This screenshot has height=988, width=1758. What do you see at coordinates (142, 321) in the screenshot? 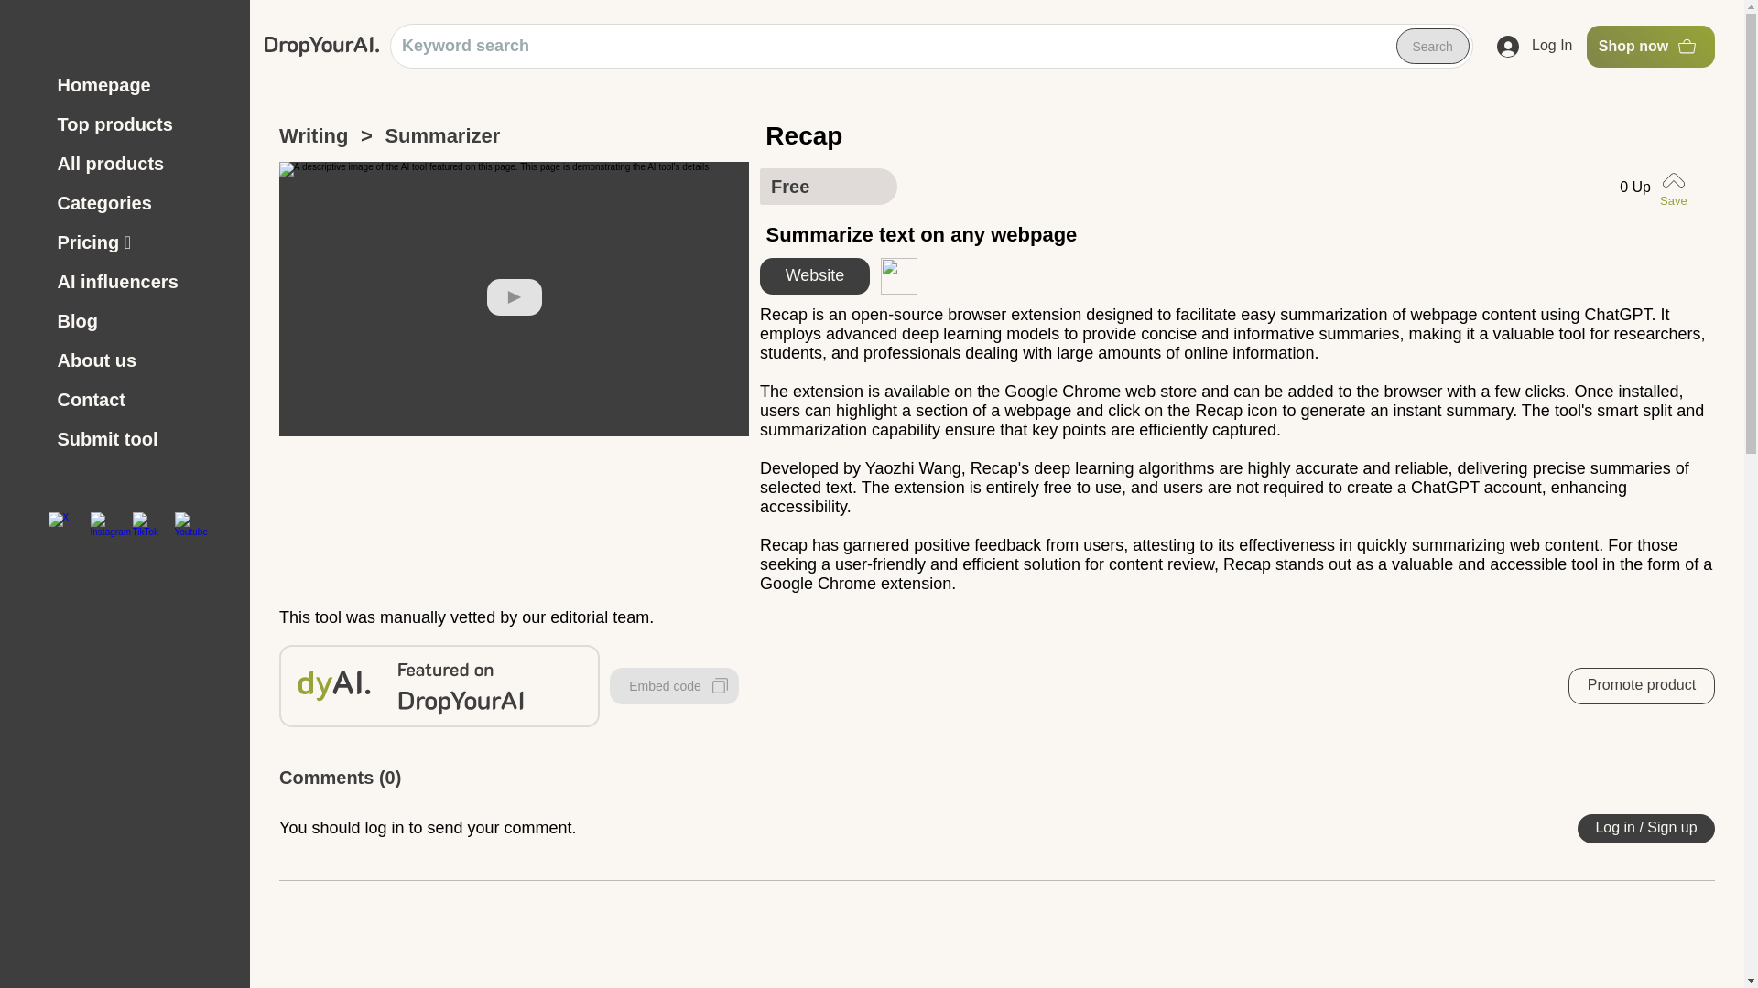
I see `Blog` at bounding box center [142, 321].